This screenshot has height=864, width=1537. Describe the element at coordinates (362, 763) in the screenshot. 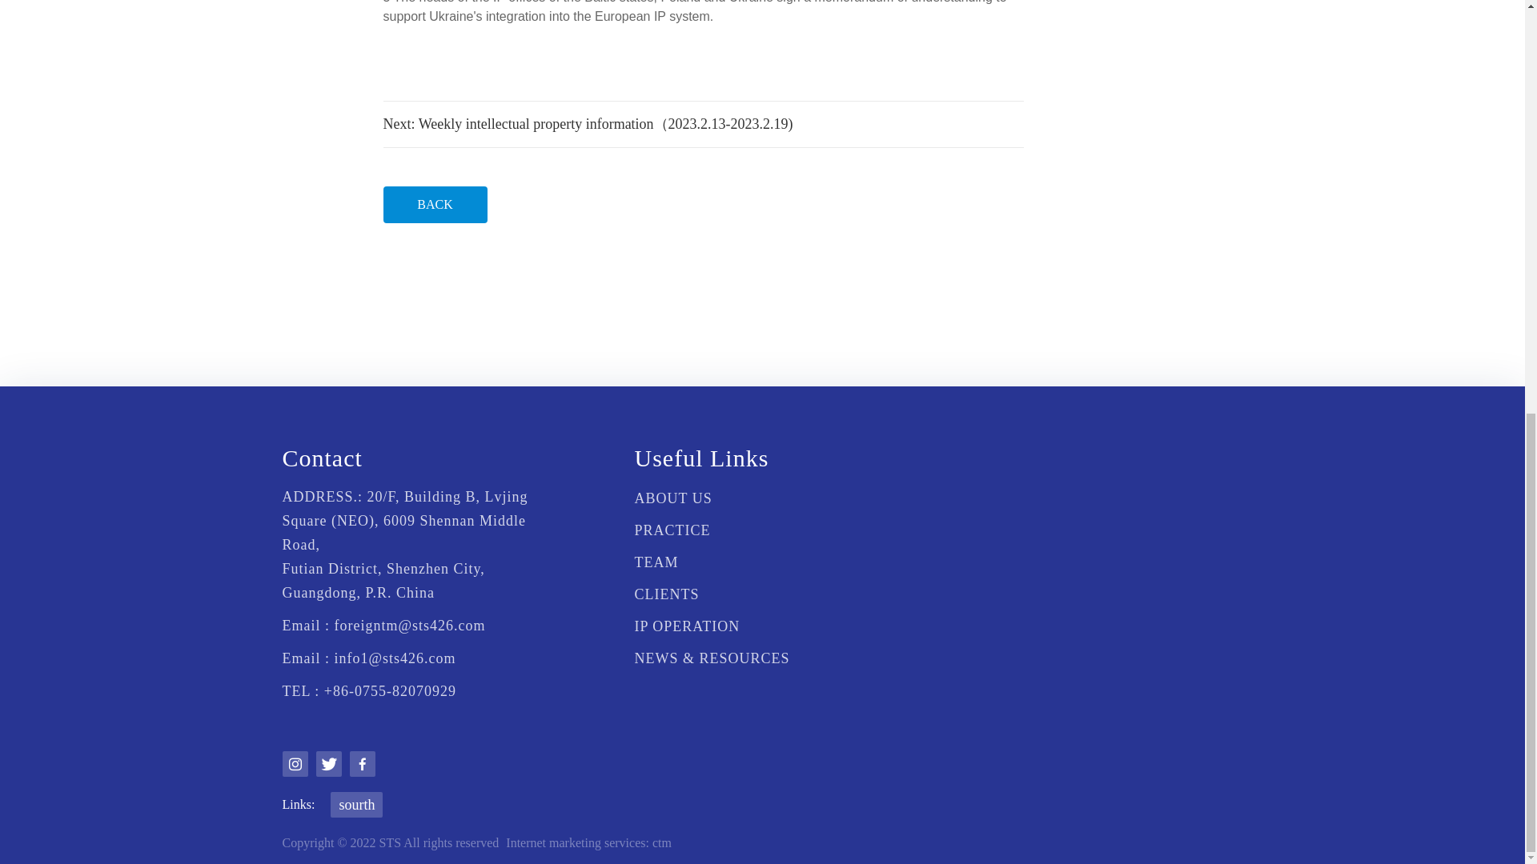

I see `facebook` at that location.